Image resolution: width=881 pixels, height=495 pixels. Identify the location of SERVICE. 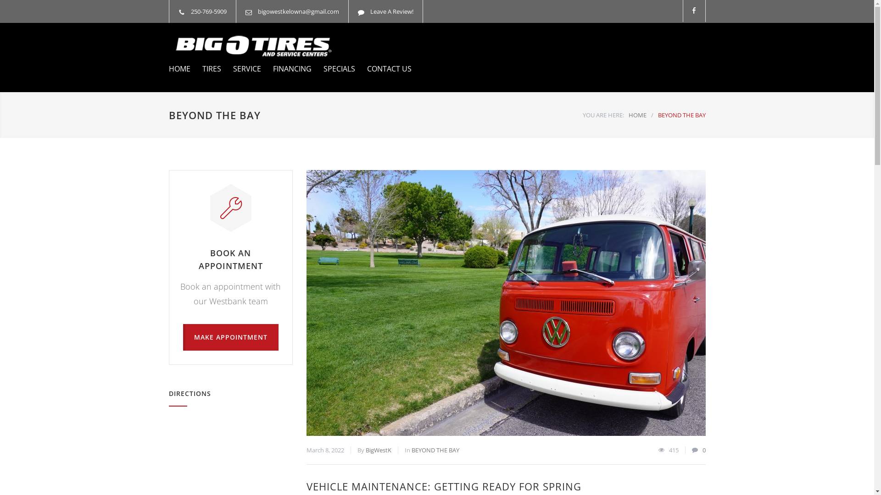
(241, 69).